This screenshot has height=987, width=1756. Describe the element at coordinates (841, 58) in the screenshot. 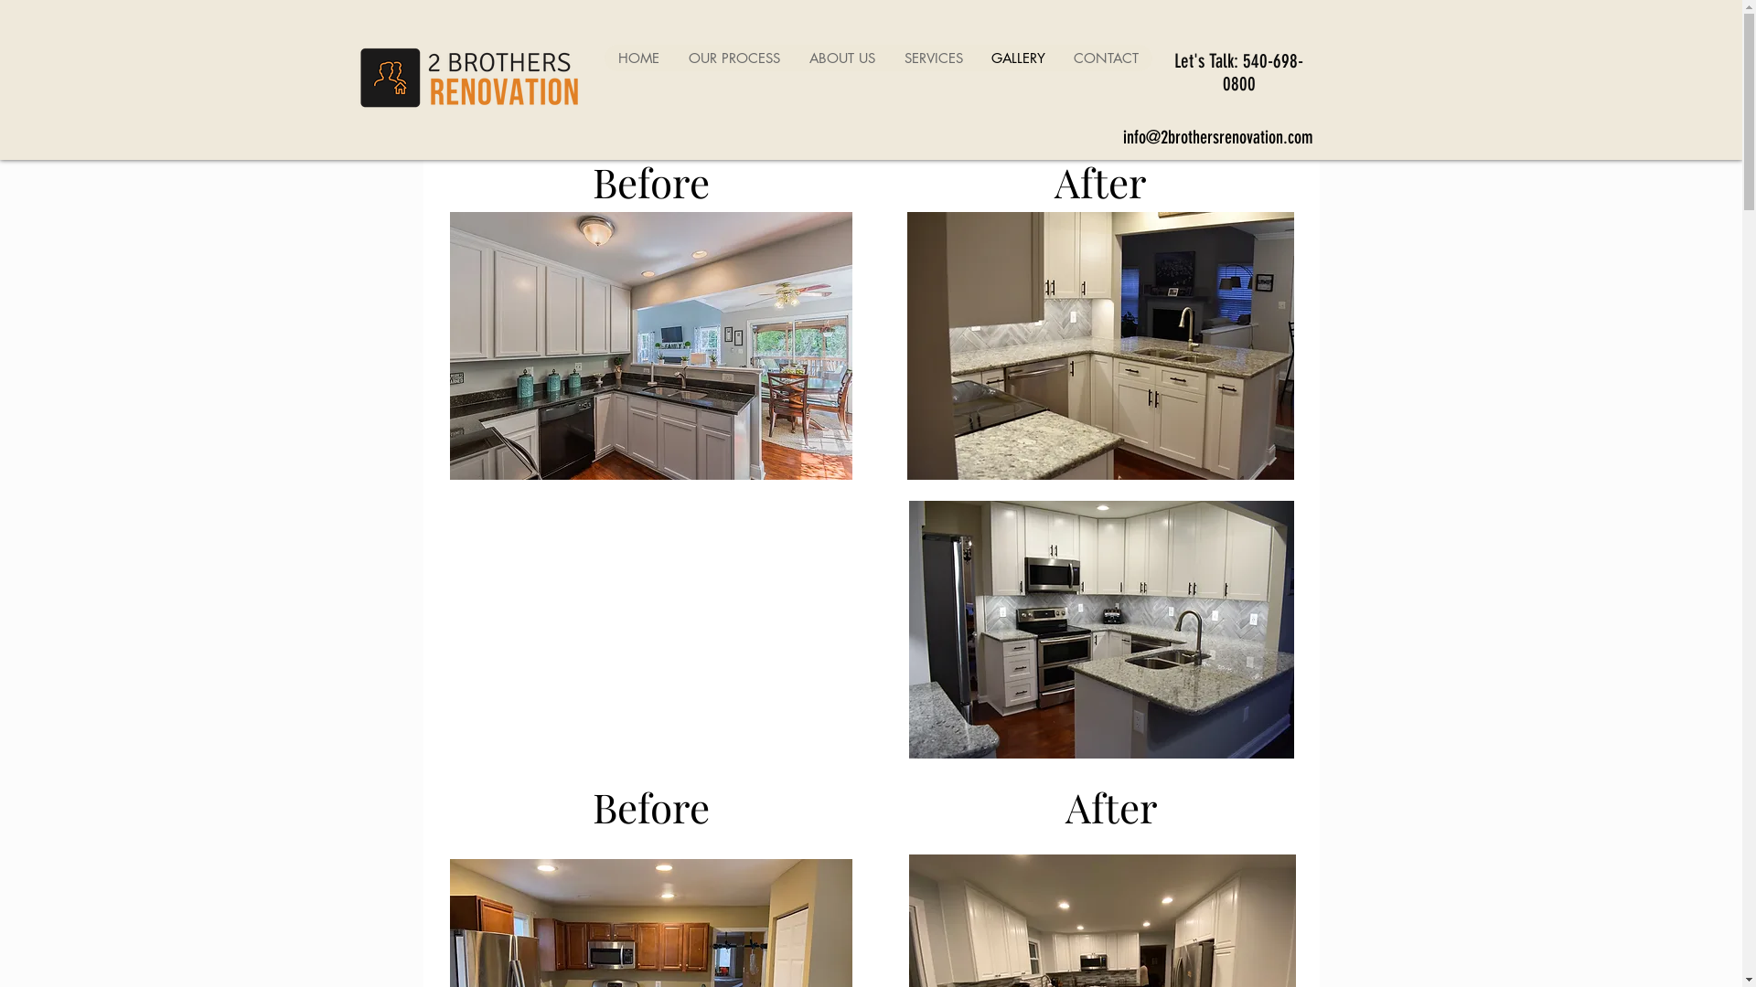

I see `ABOUT US` at that location.